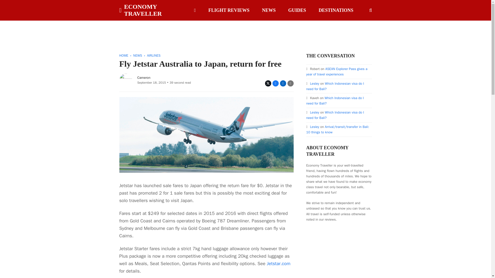  What do you see at coordinates (297, 10) in the screenshot?
I see `GUIDES` at bounding box center [297, 10].